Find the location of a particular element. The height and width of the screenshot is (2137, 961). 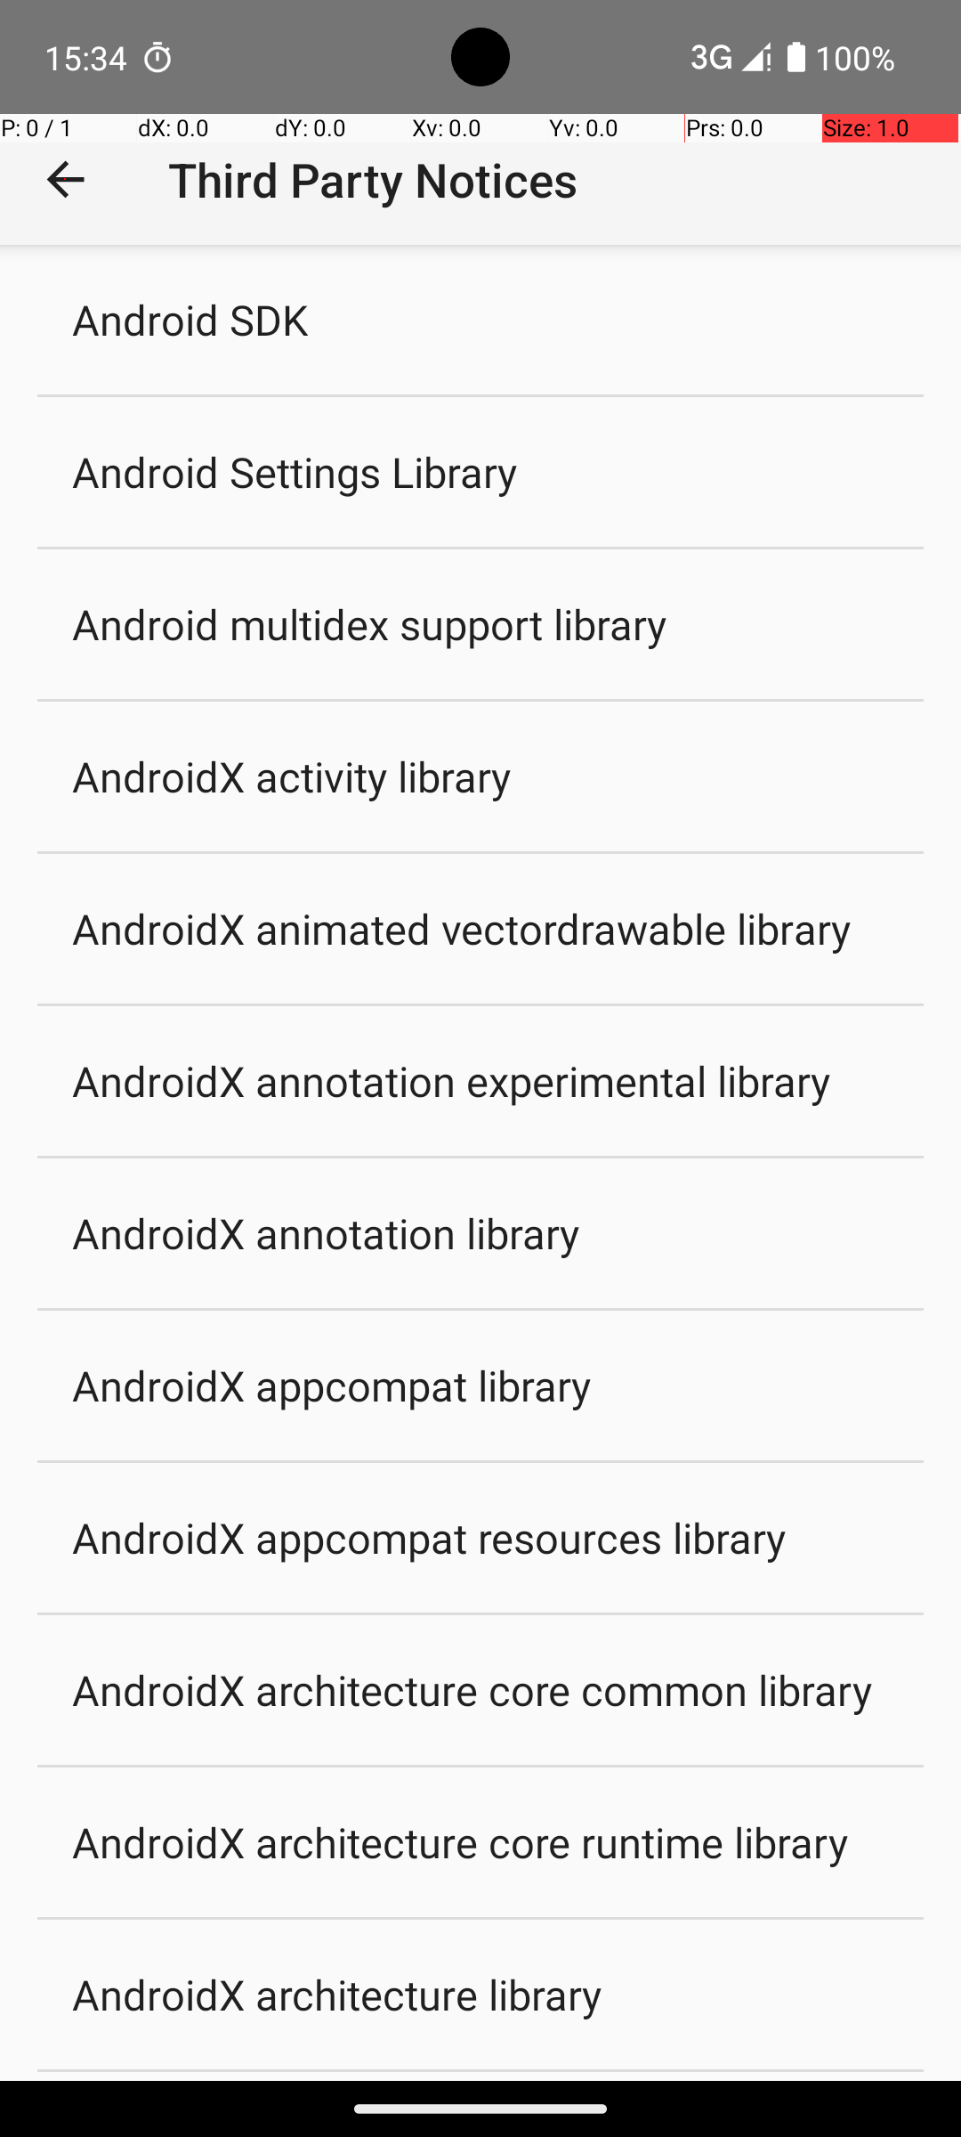

Android SDK is located at coordinates (190, 319).